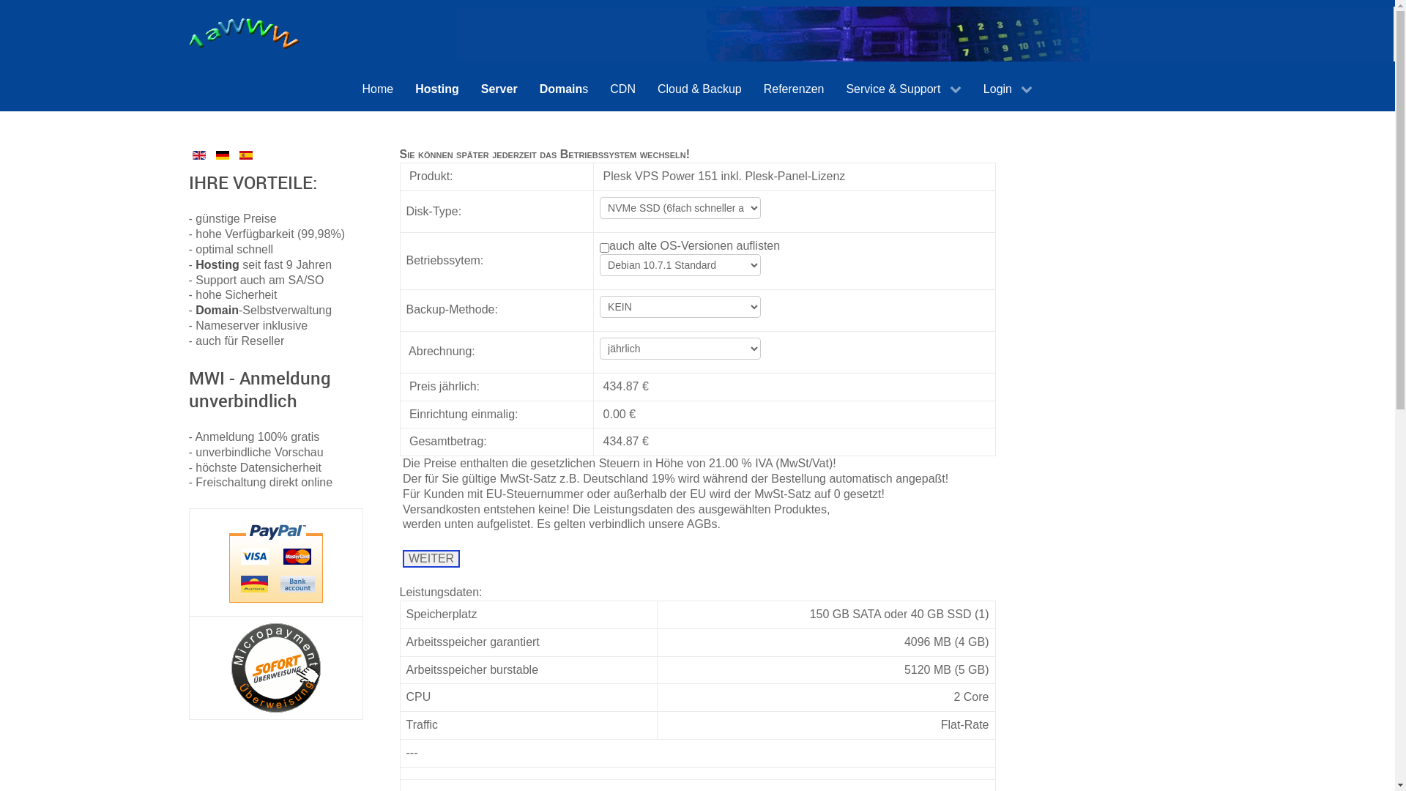 This screenshot has height=791, width=1406. I want to click on Server, so click(499, 89).